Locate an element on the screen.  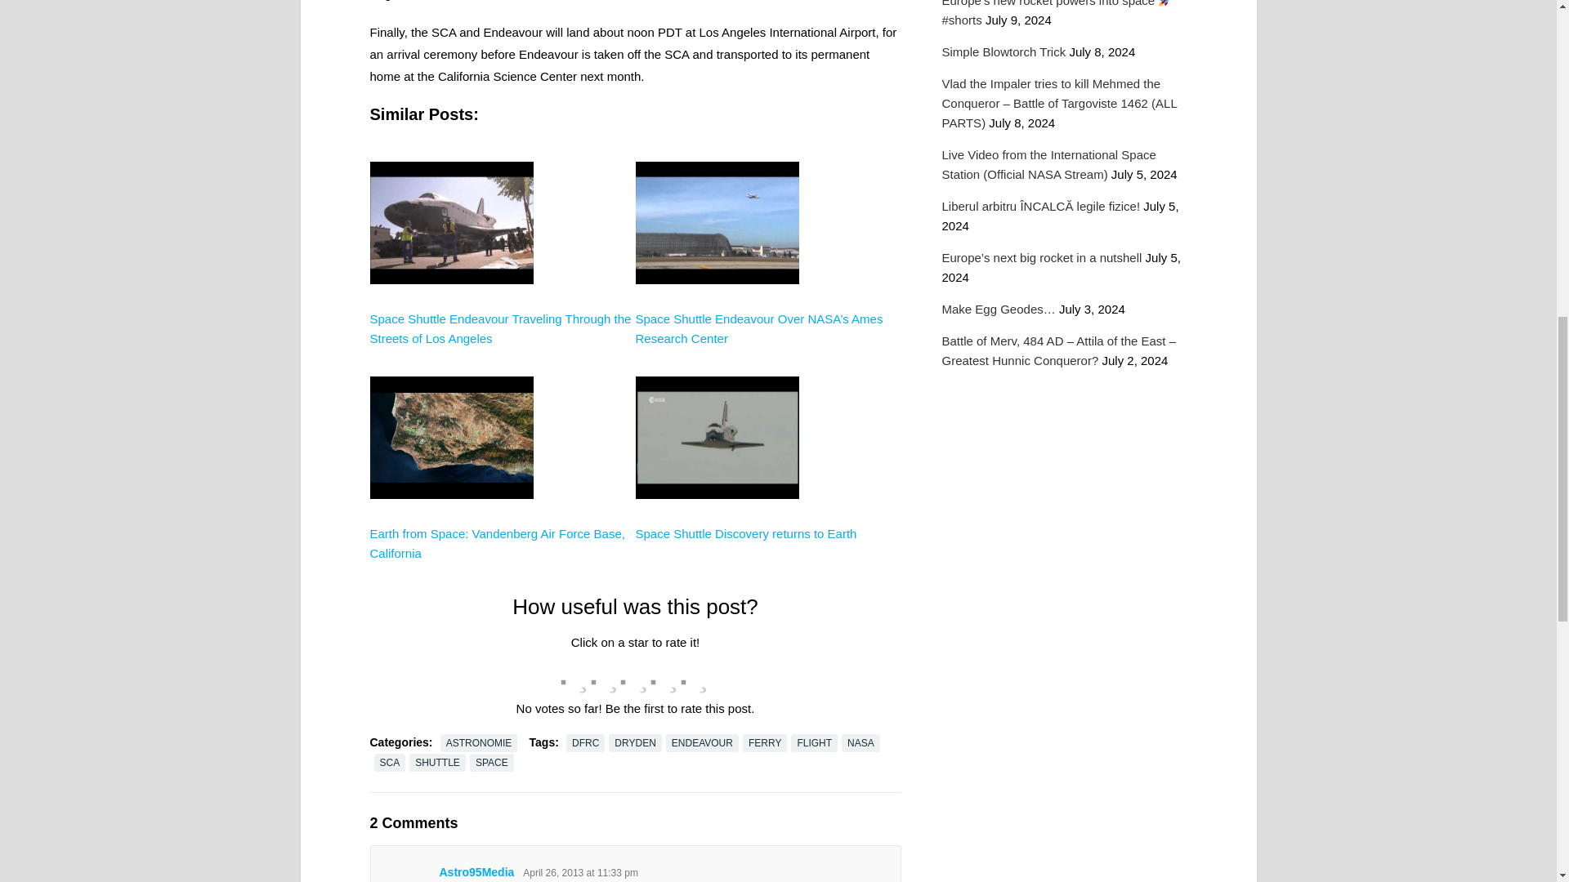
Space is located at coordinates (717, 343).